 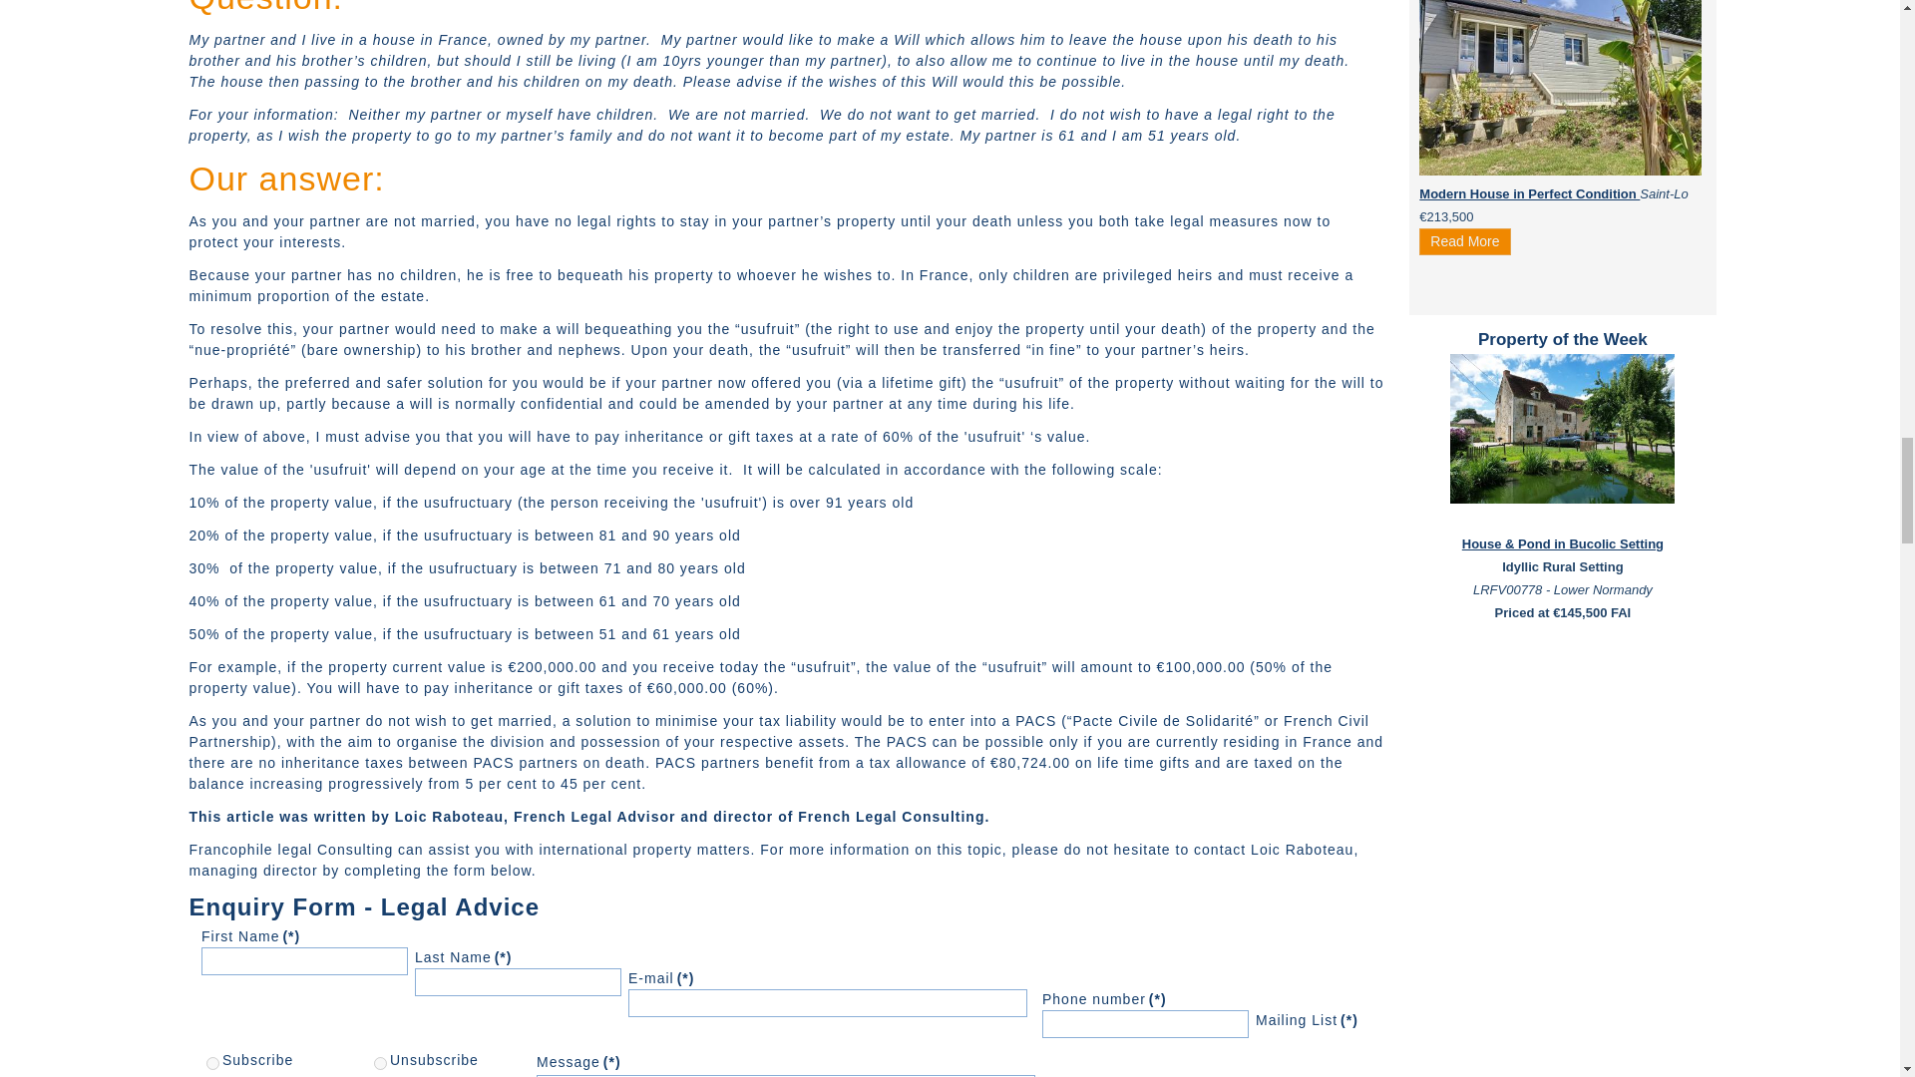 I want to click on Unsubscribe, so click(x=379, y=1063).